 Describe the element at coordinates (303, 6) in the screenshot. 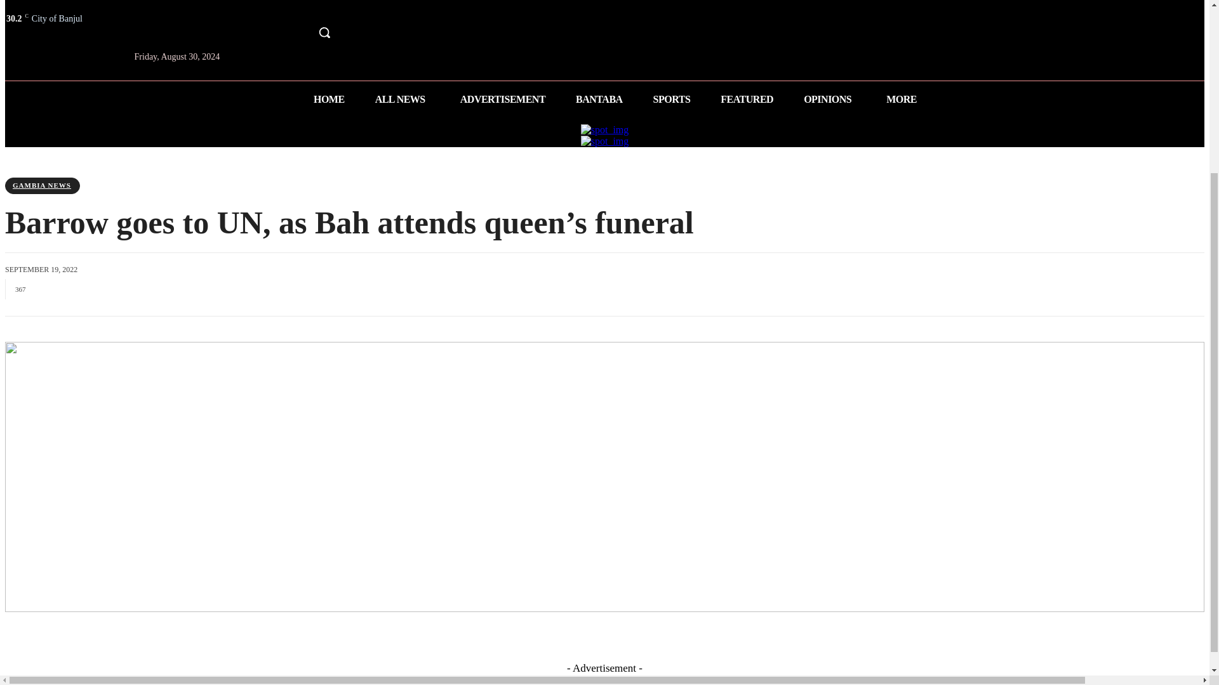

I see `Twitter` at that location.